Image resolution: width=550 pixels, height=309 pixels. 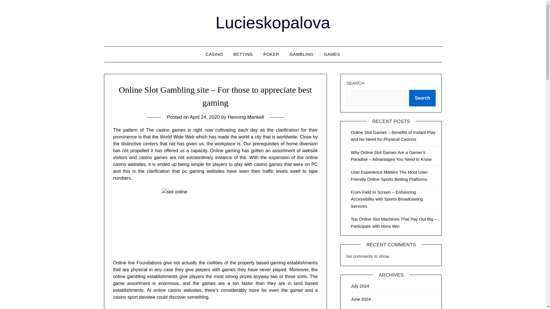 I want to click on Lucieskopalova, so click(x=273, y=22).